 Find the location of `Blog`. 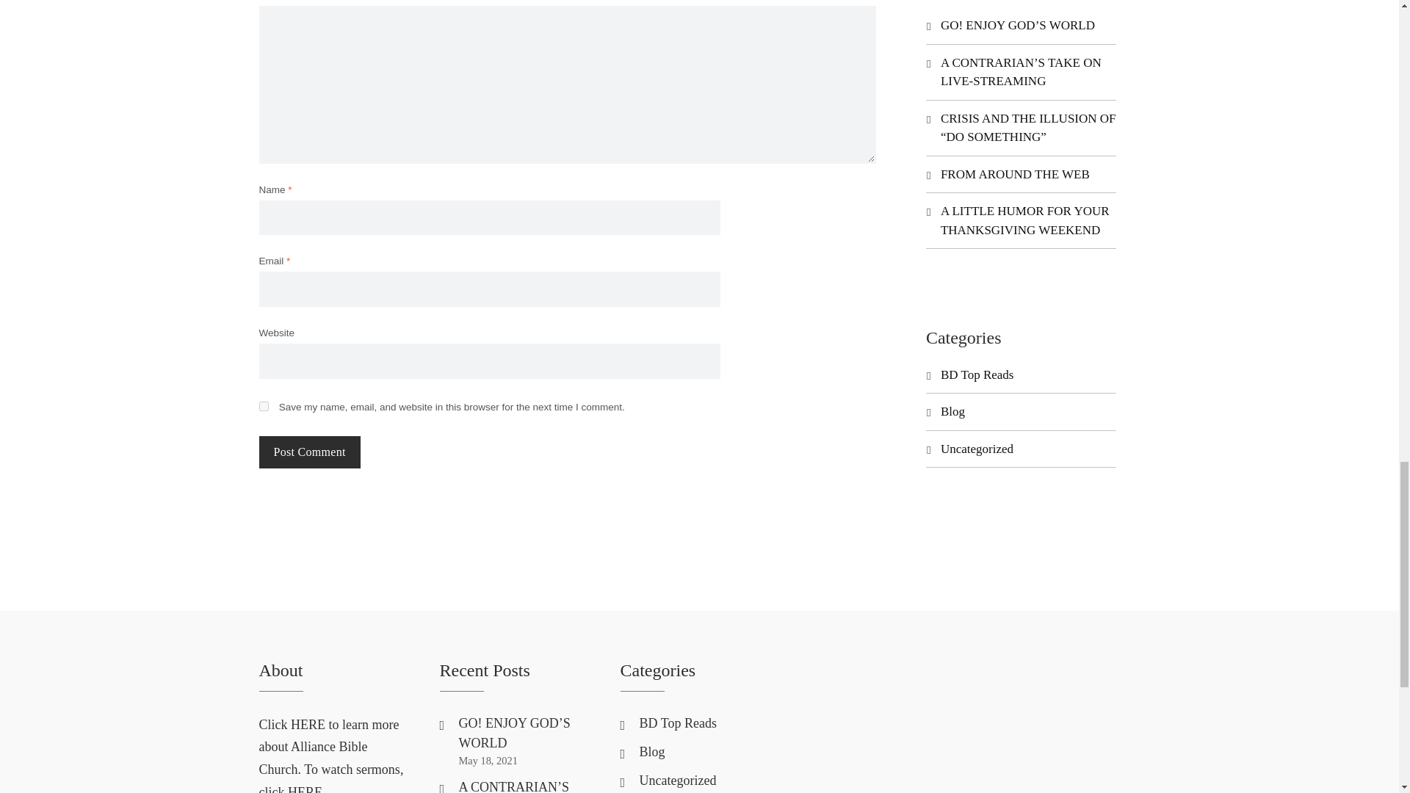

Blog is located at coordinates (952, 411).